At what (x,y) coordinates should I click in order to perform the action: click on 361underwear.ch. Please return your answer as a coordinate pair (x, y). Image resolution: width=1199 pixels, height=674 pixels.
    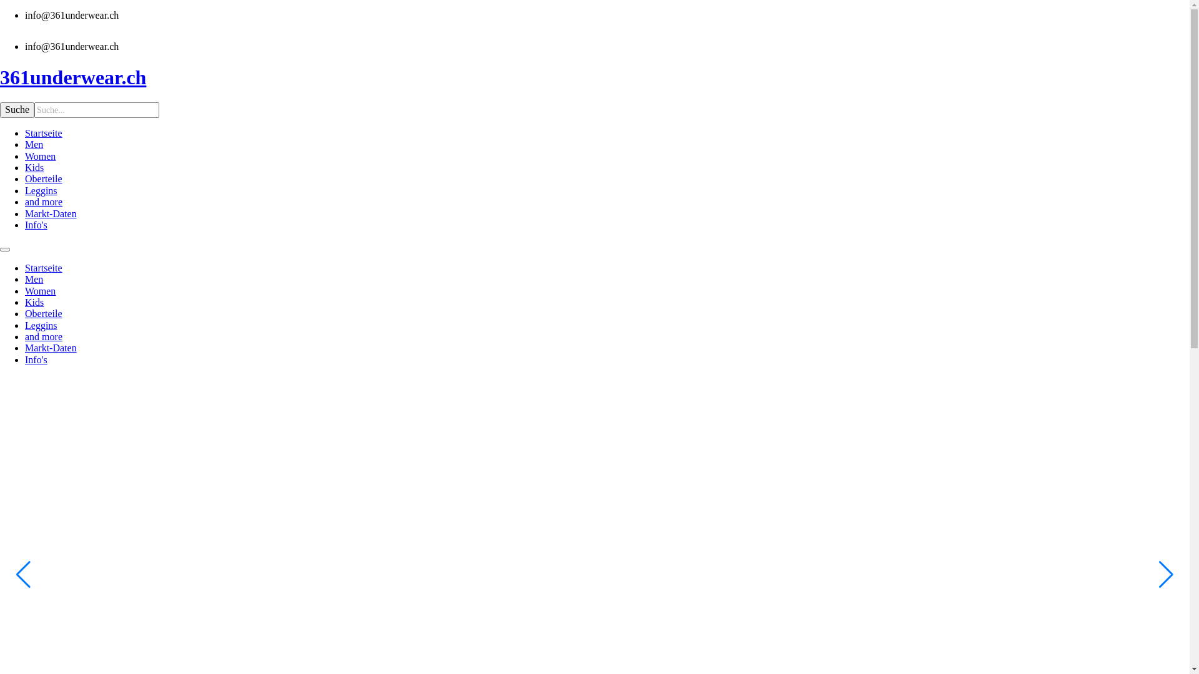
    Looking at the image, I should click on (595, 77).